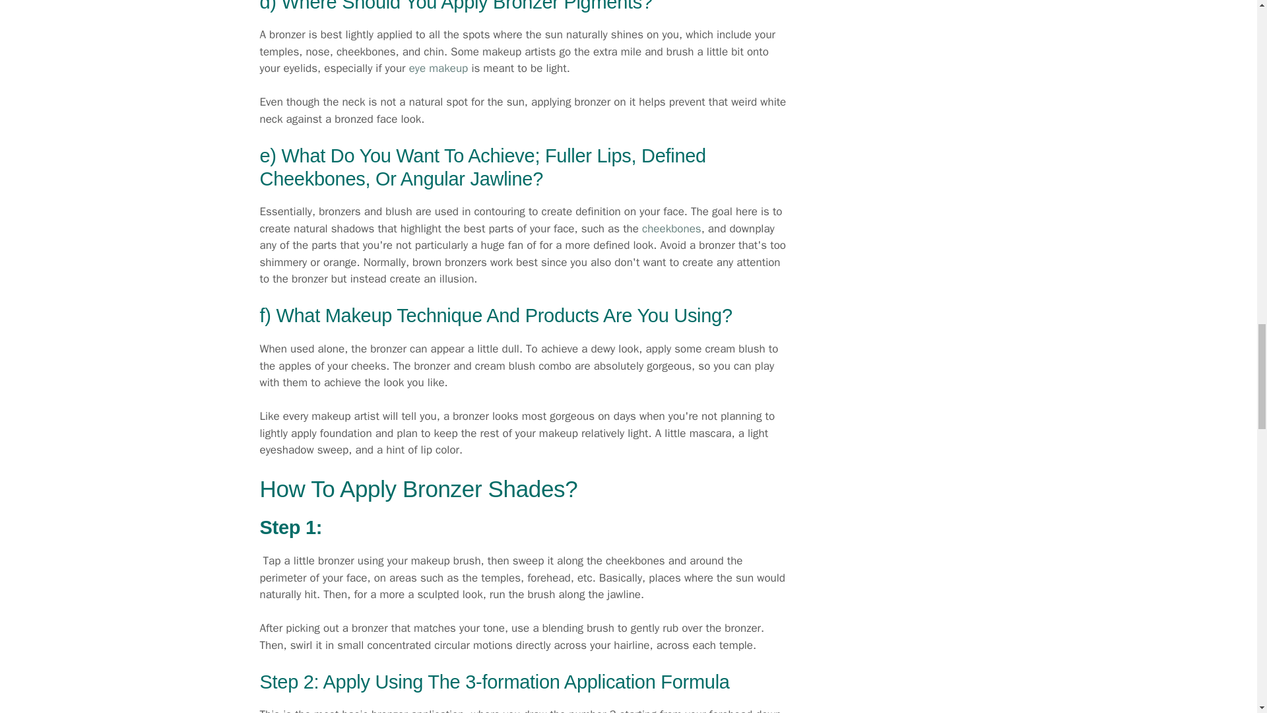 This screenshot has width=1267, height=713. I want to click on eye makeup, so click(439, 68).